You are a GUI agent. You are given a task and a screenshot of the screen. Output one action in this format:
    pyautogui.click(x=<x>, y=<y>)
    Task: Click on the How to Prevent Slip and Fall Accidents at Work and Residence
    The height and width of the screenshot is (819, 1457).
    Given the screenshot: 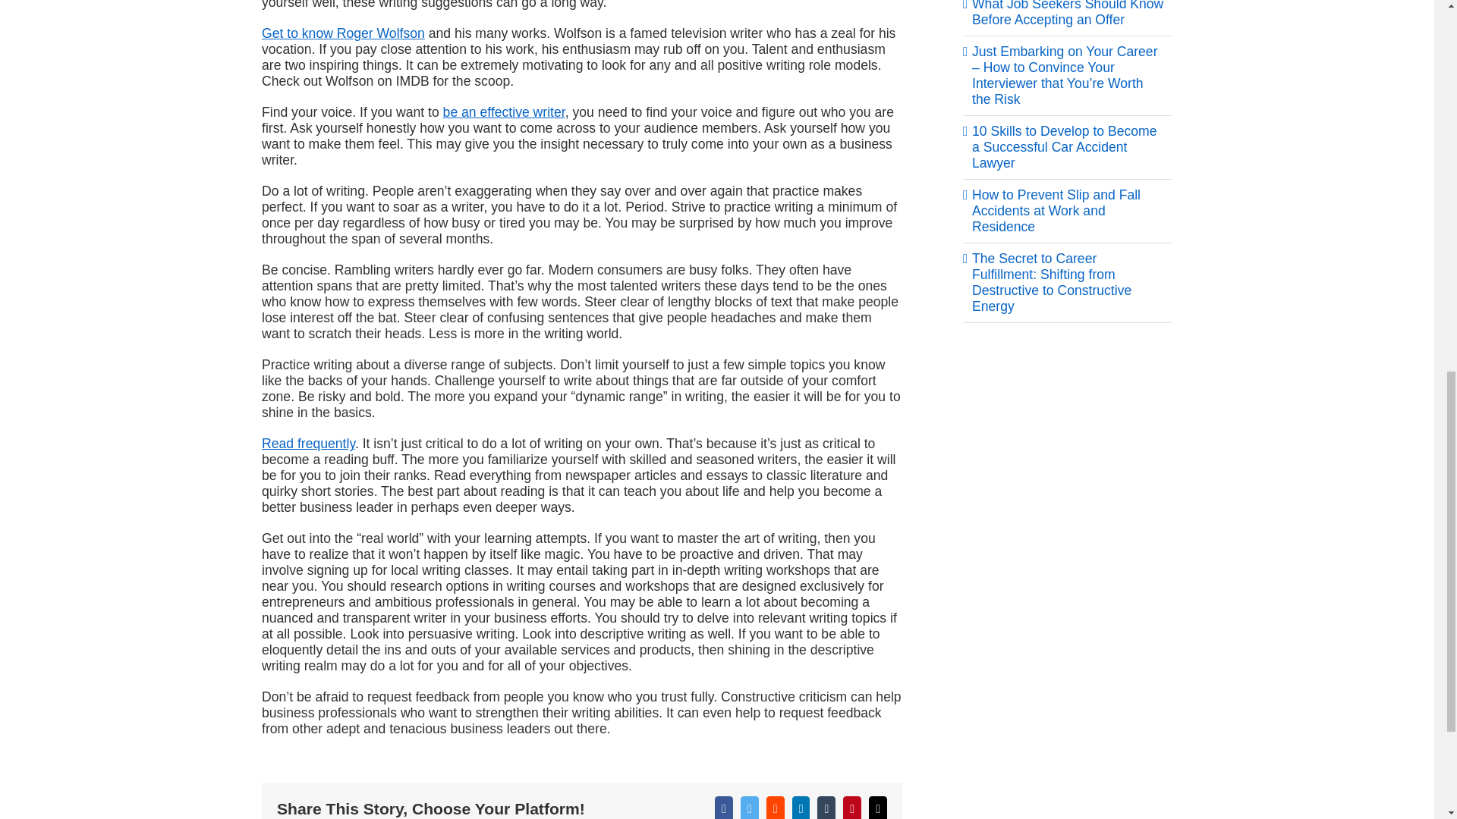 What is the action you would take?
    pyautogui.click(x=1056, y=211)
    